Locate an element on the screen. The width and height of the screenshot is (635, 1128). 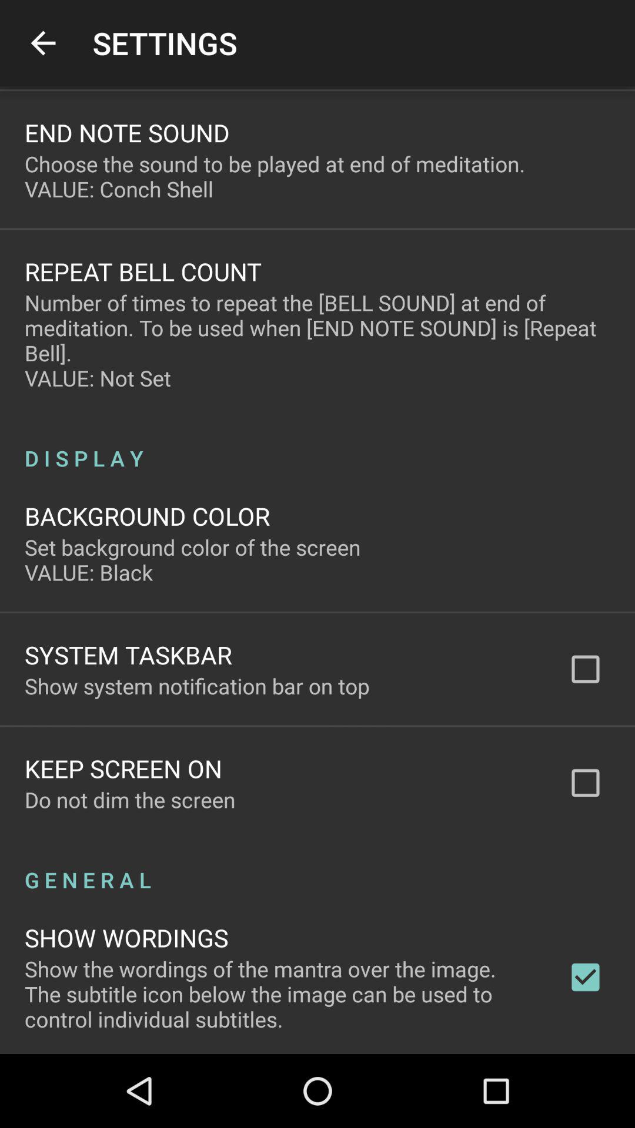
press the icon below repeat bell count item is located at coordinates (317, 340).